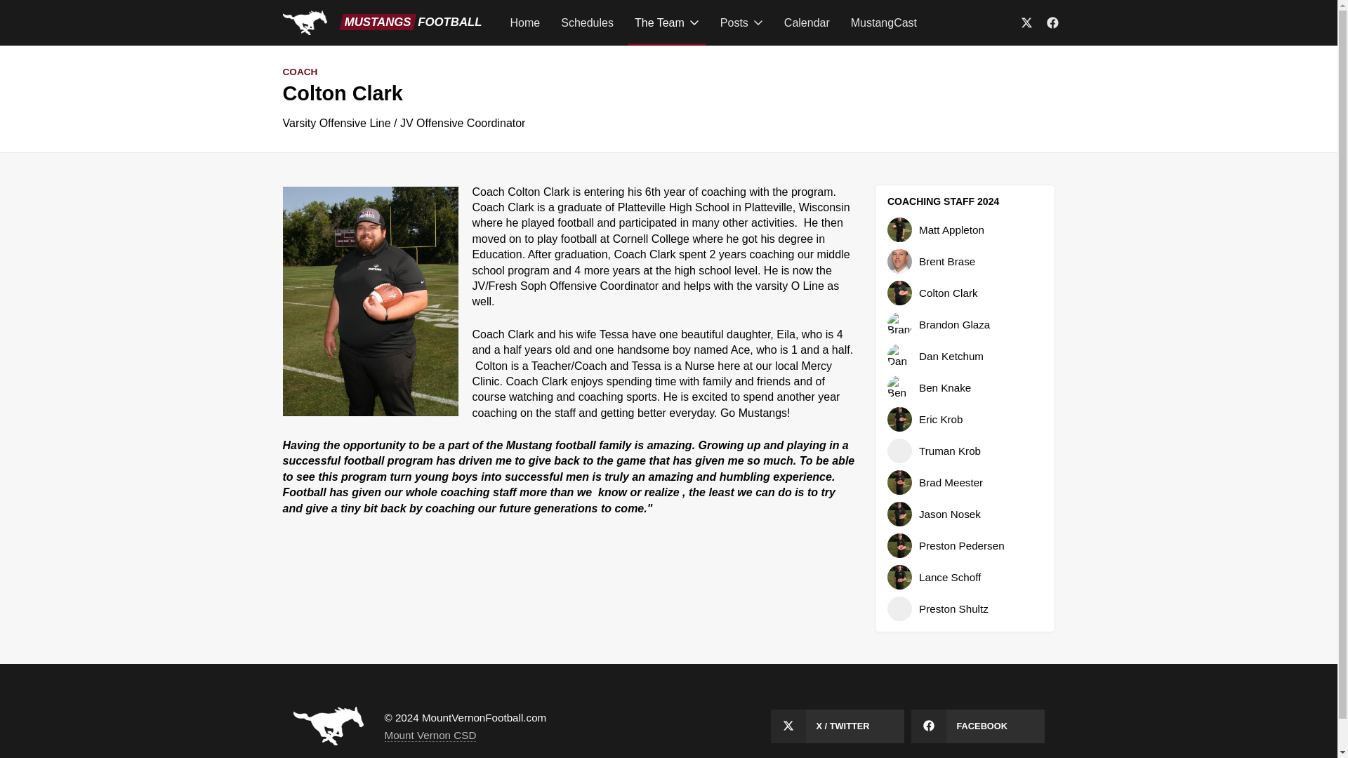  I want to click on Matt Appleton, so click(965, 229).